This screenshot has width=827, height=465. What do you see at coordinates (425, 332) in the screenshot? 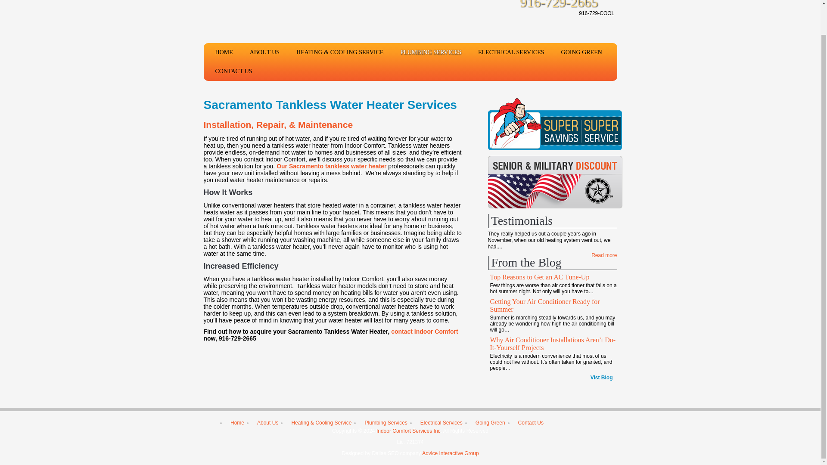
I see `Contact us` at bounding box center [425, 332].